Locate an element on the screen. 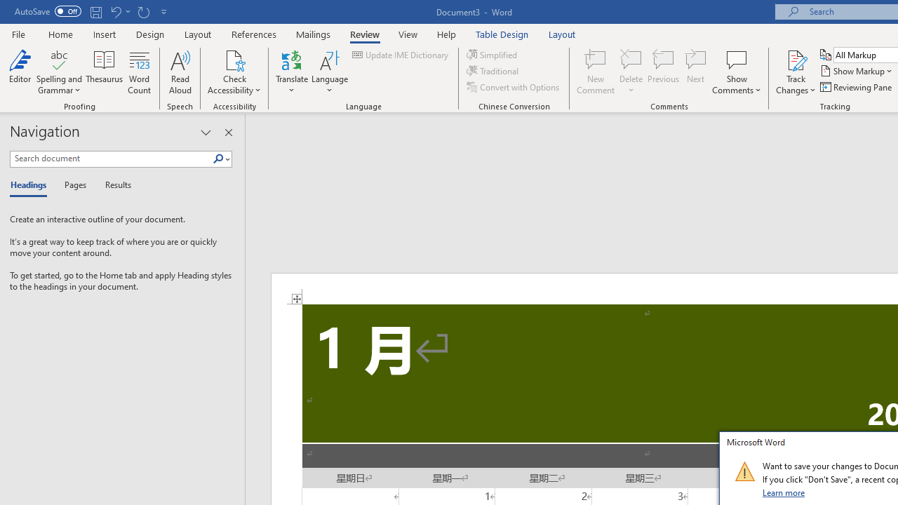  Headings is located at coordinates (32, 185).